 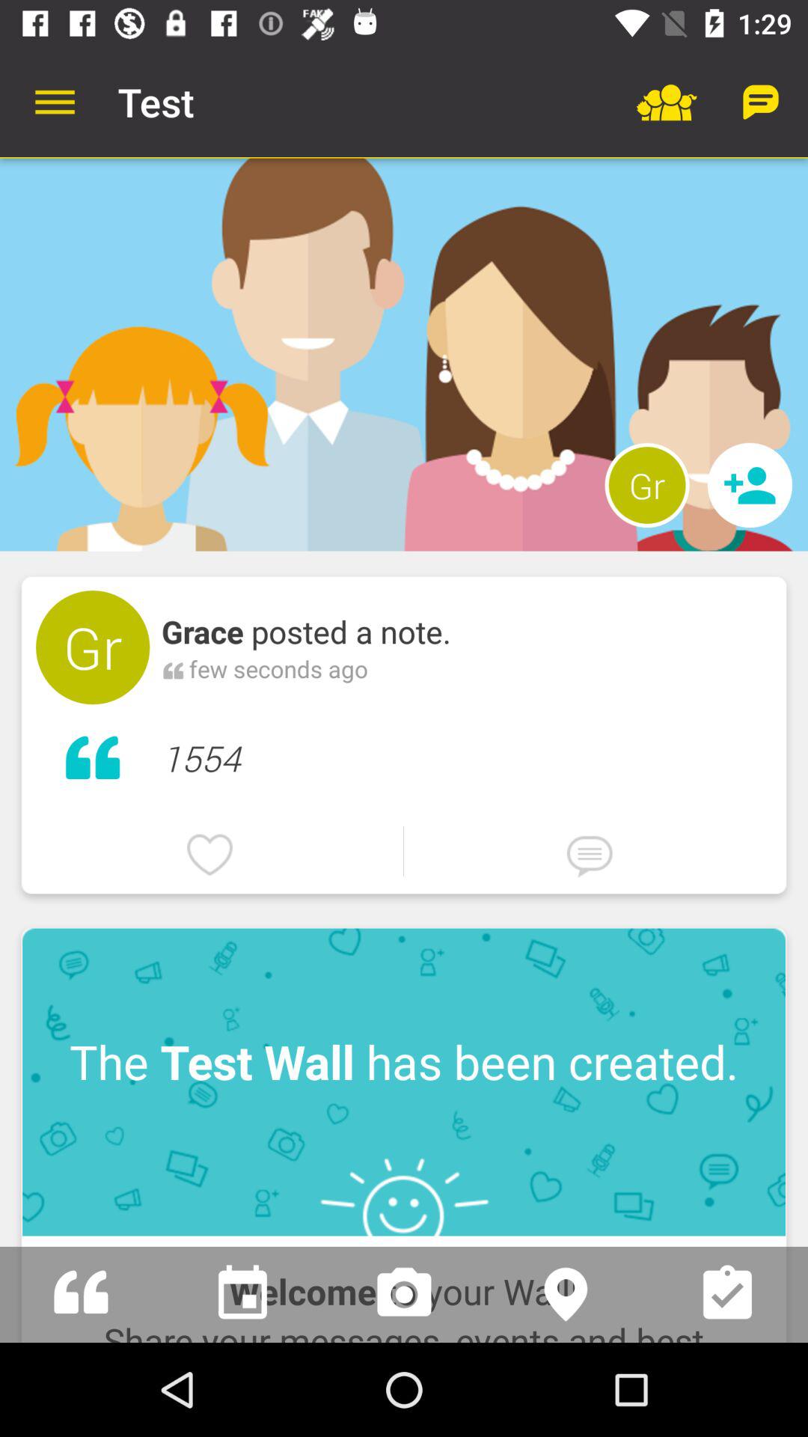 What do you see at coordinates (174, 668) in the screenshot?
I see `press item to the left of few seconds ago icon` at bounding box center [174, 668].